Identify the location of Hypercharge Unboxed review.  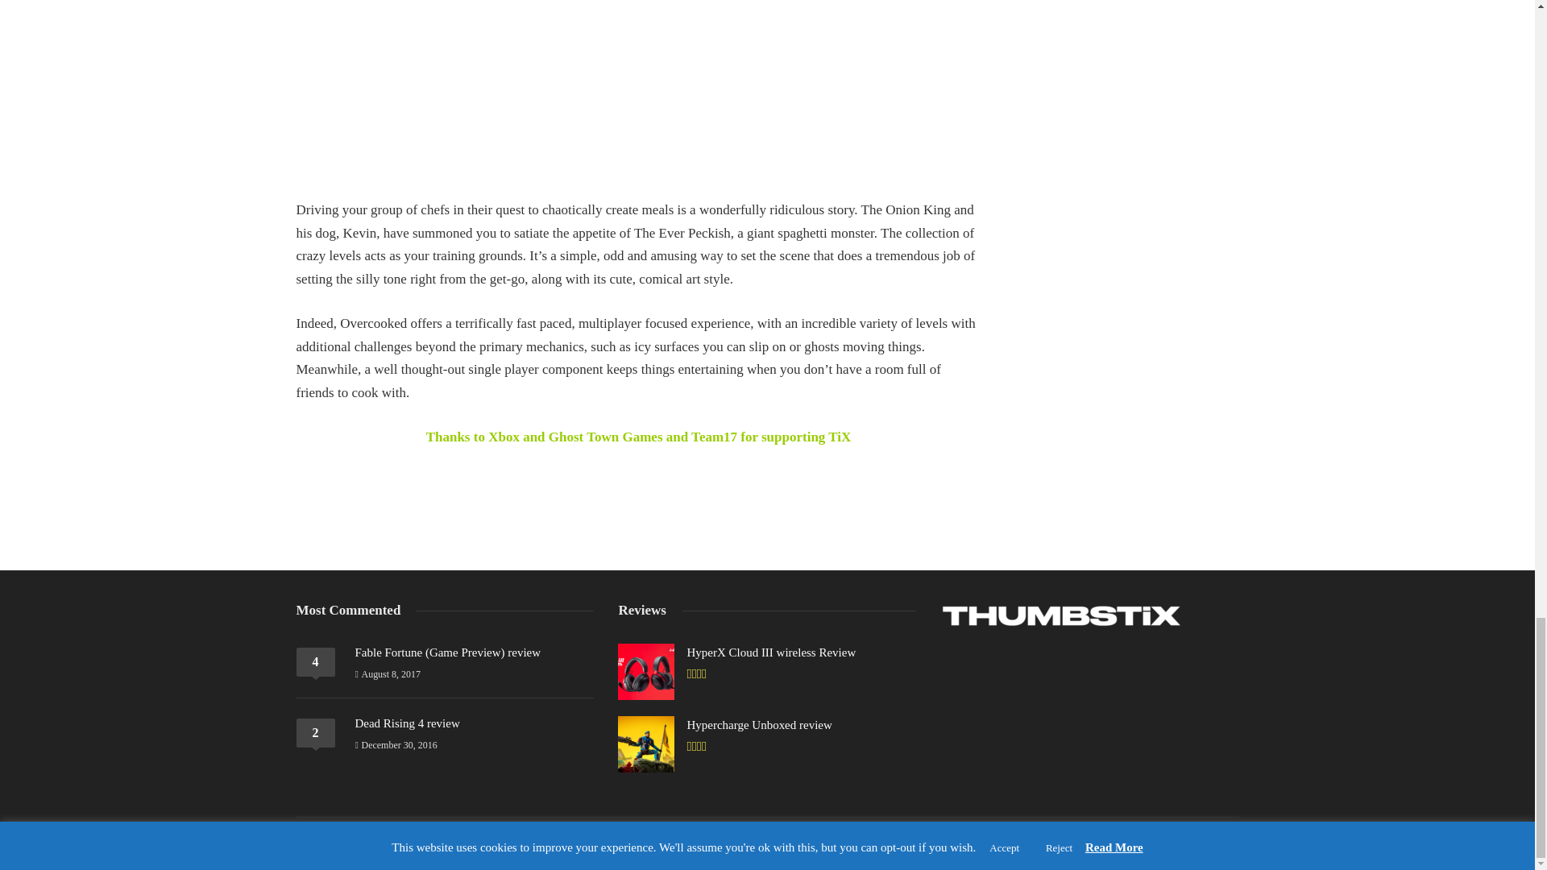
(759, 725).